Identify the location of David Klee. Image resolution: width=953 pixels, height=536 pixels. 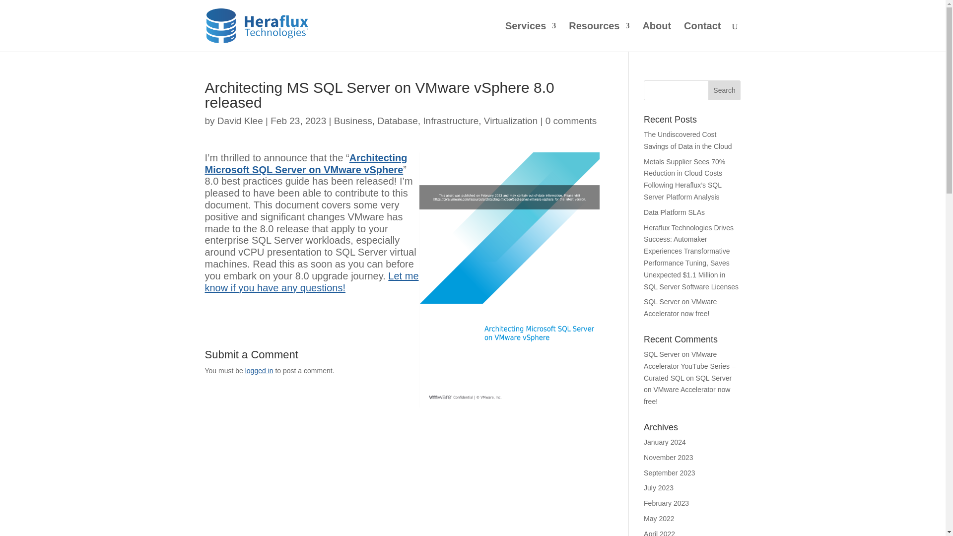
(240, 121).